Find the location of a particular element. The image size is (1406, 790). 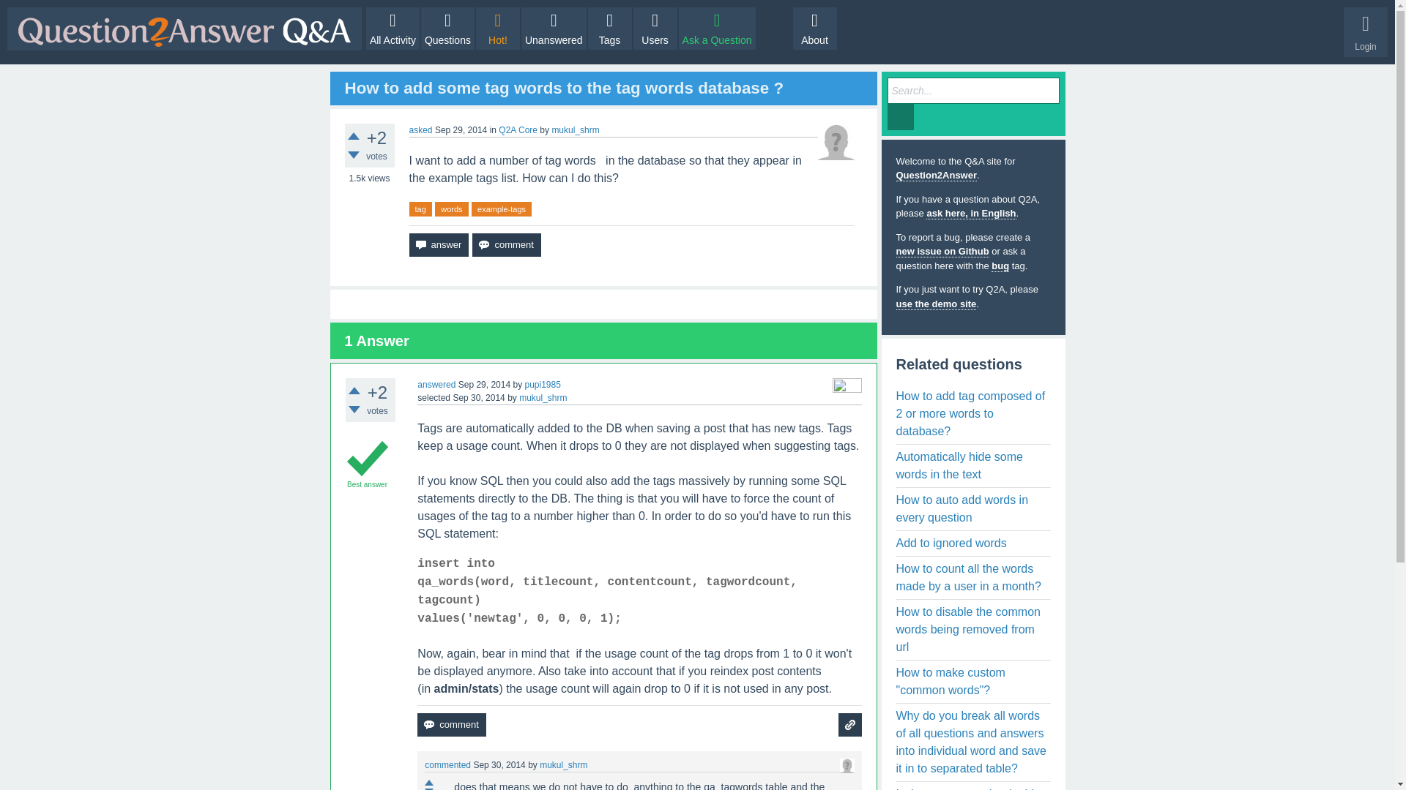

How to add some tag words to the tag words database ? is located at coordinates (564, 88).